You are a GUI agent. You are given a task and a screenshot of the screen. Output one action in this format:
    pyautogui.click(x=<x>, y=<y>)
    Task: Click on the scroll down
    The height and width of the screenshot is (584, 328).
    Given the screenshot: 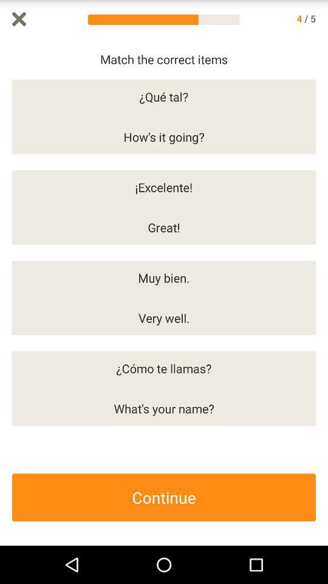 What is the action you would take?
    pyautogui.click(x=322, y=292)
    